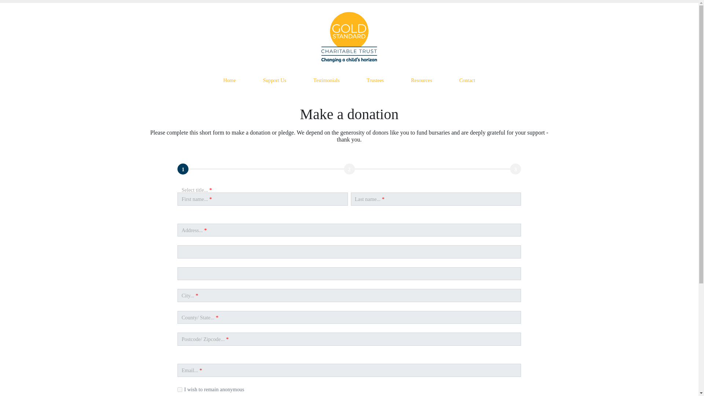  I want to click on Trustees, so click(375, 80).